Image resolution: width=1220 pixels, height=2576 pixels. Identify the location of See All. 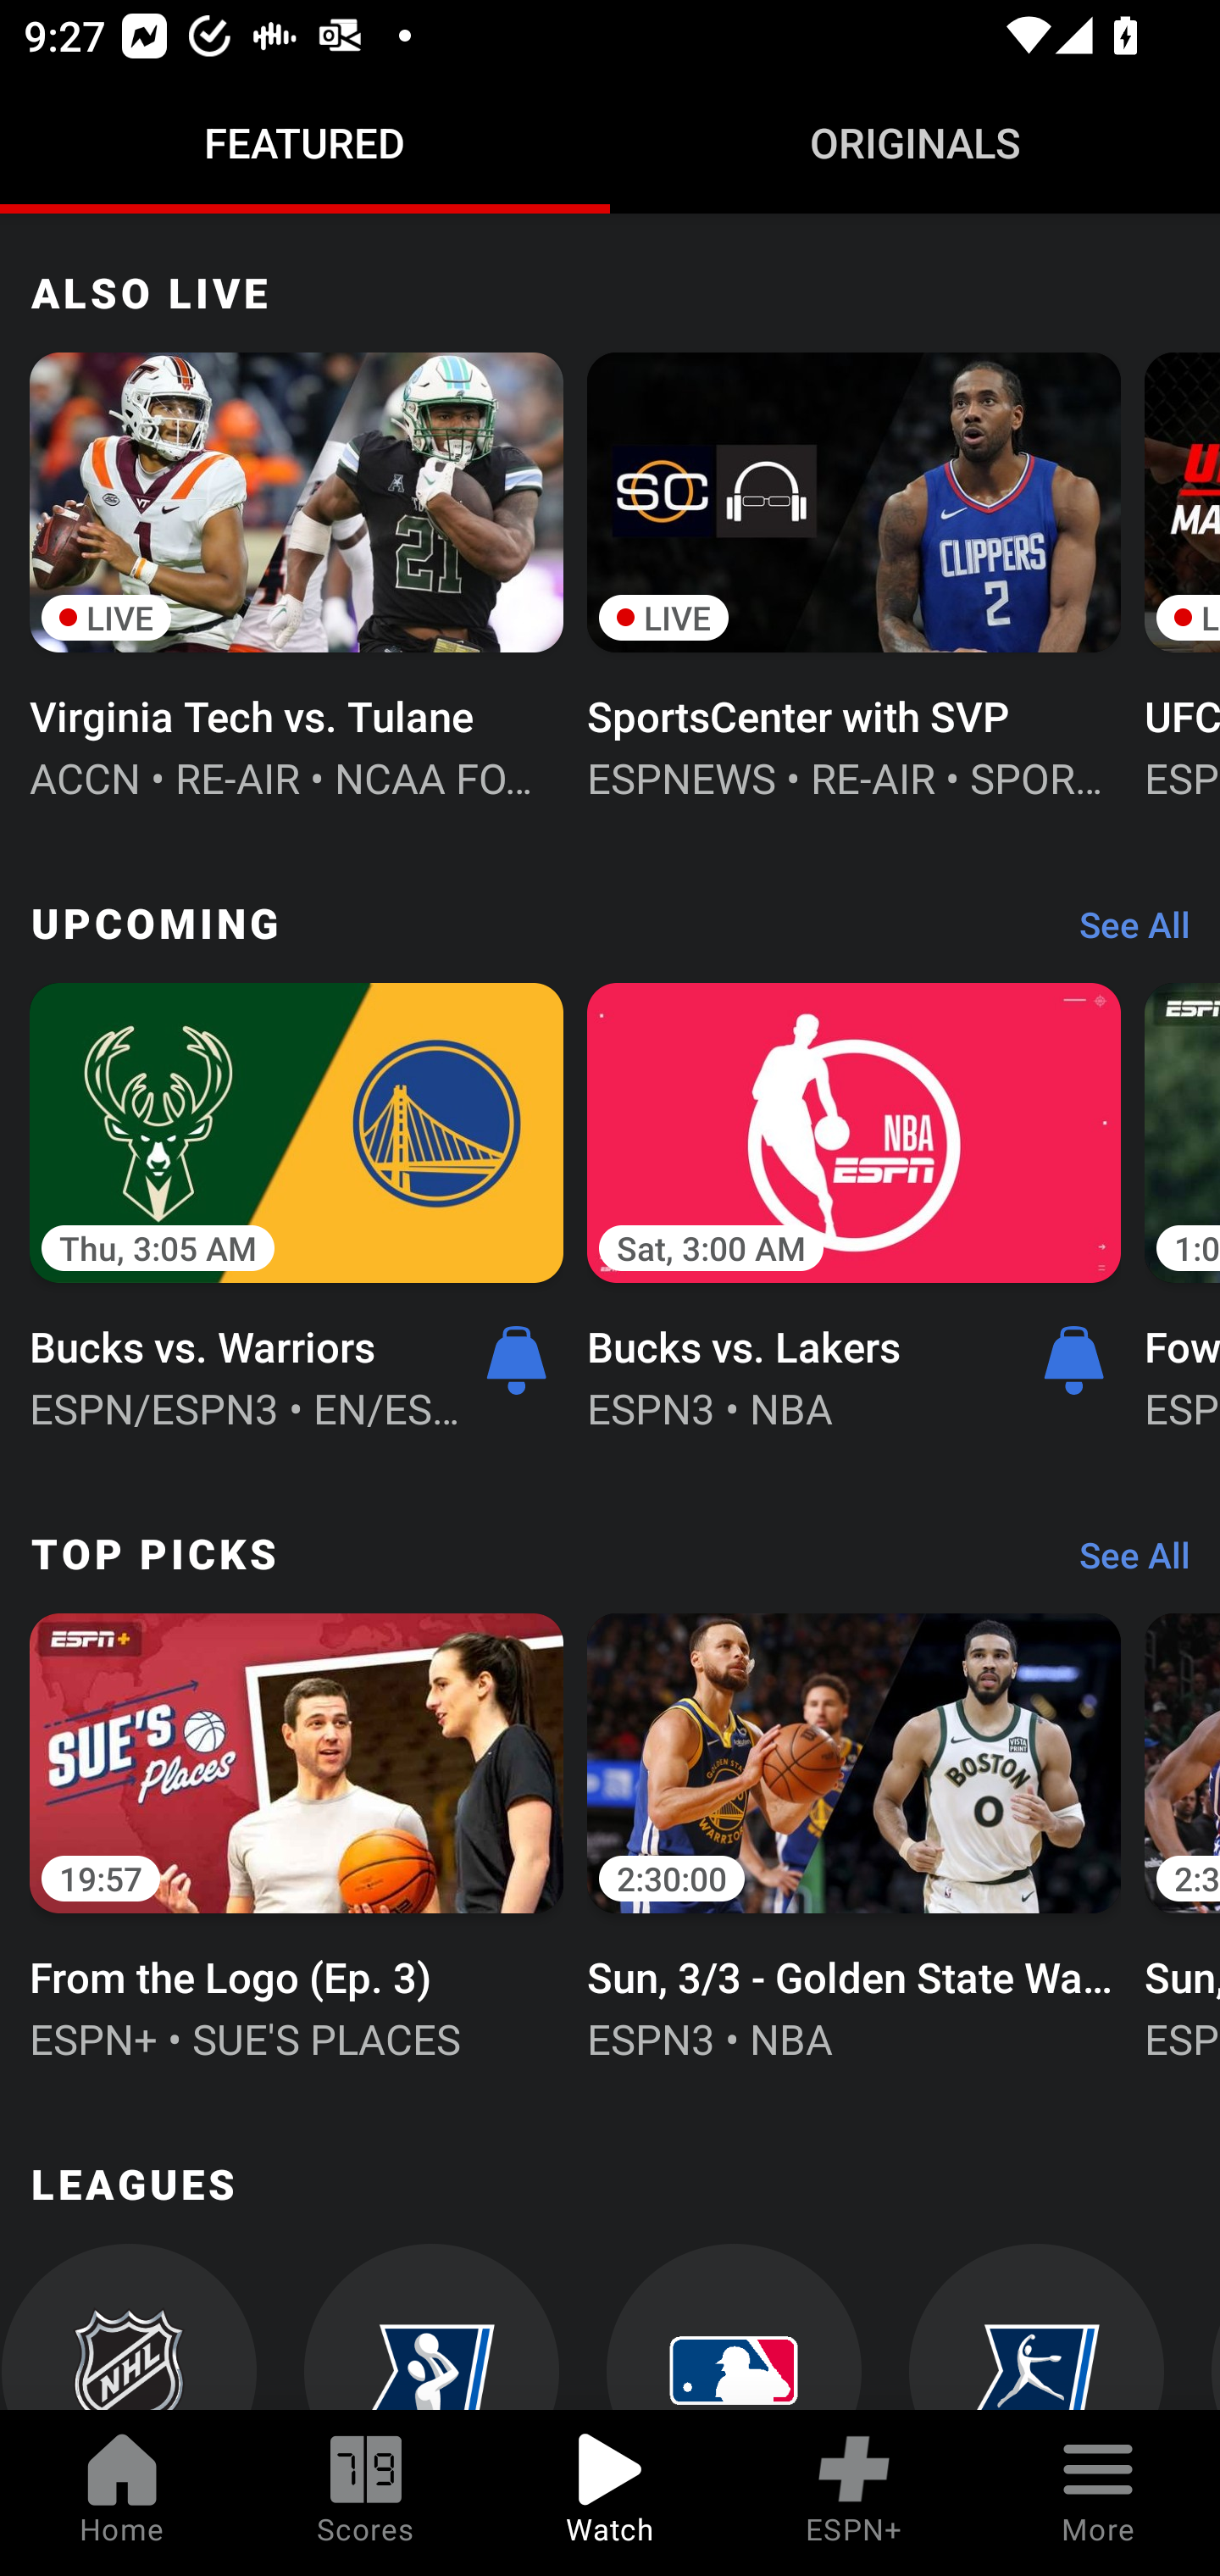
(1123, 1563).